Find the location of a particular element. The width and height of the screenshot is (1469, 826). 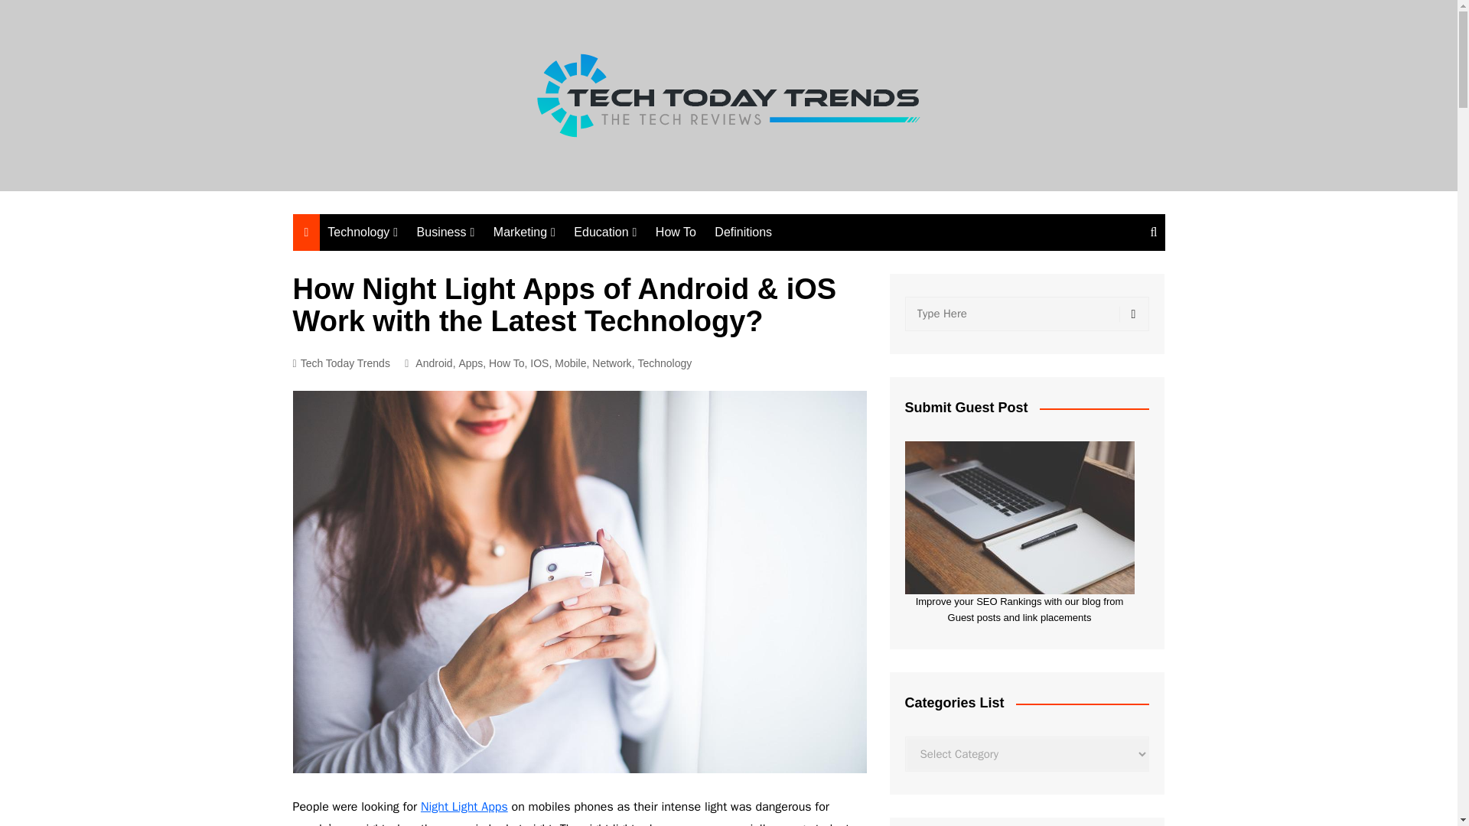

Definitions is located at coordinates (743, 233).